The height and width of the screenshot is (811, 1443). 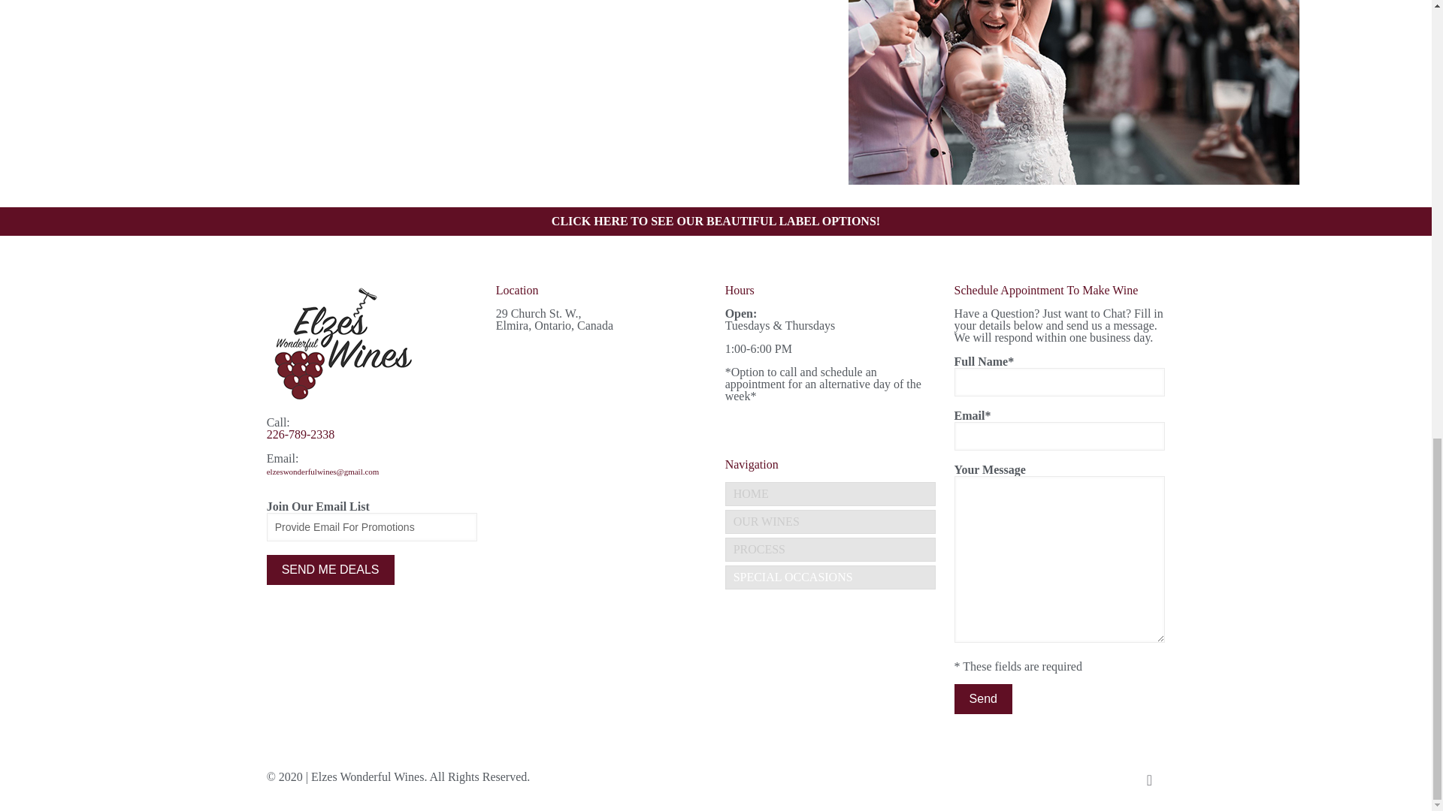 I want to click on PROCESS, so click(x=831, y=550).